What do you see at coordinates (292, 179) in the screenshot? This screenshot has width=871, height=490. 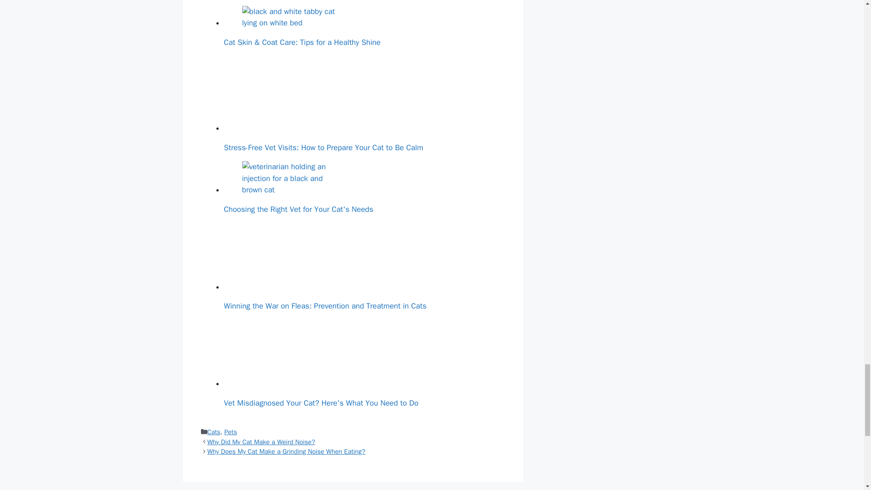 I see `Choosing the Right Vet for Your Cat's Needs` at bounding box center [292, 179].